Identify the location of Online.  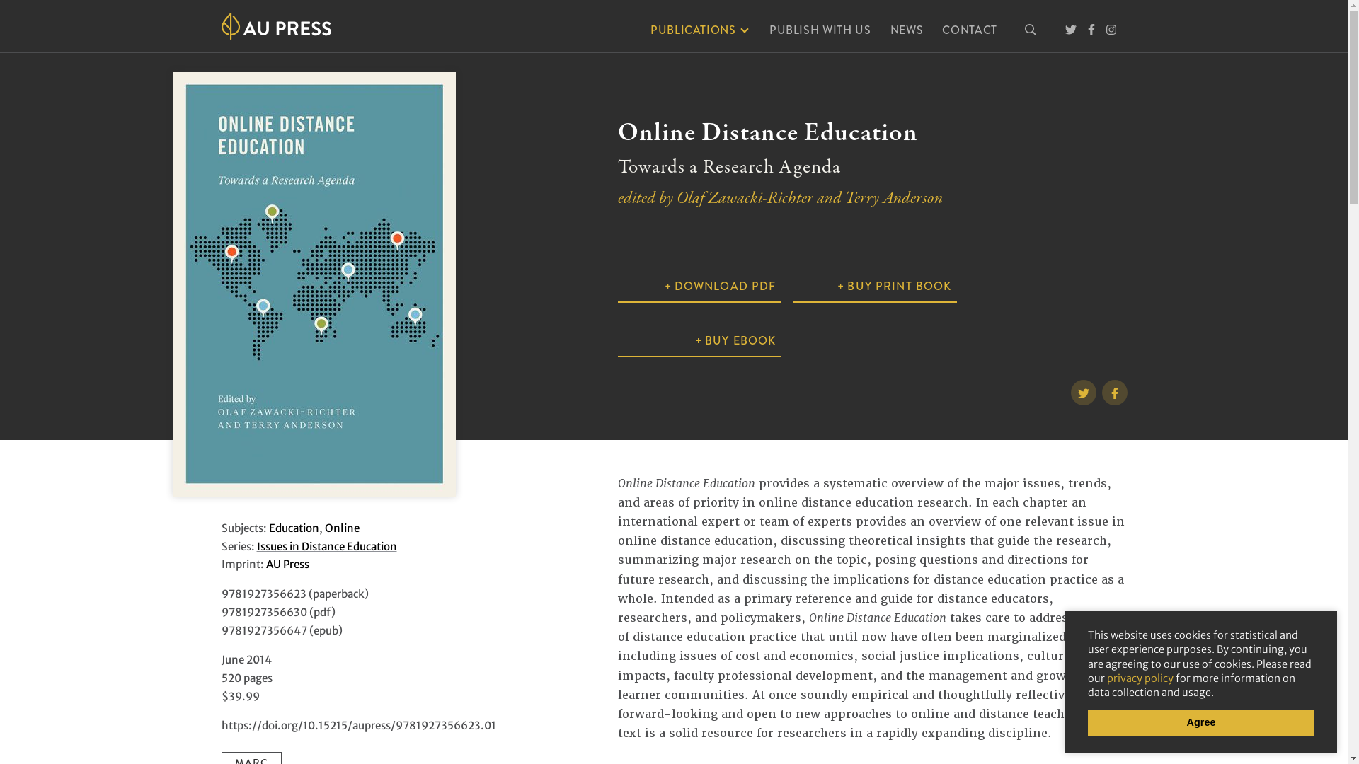
(341, 528).